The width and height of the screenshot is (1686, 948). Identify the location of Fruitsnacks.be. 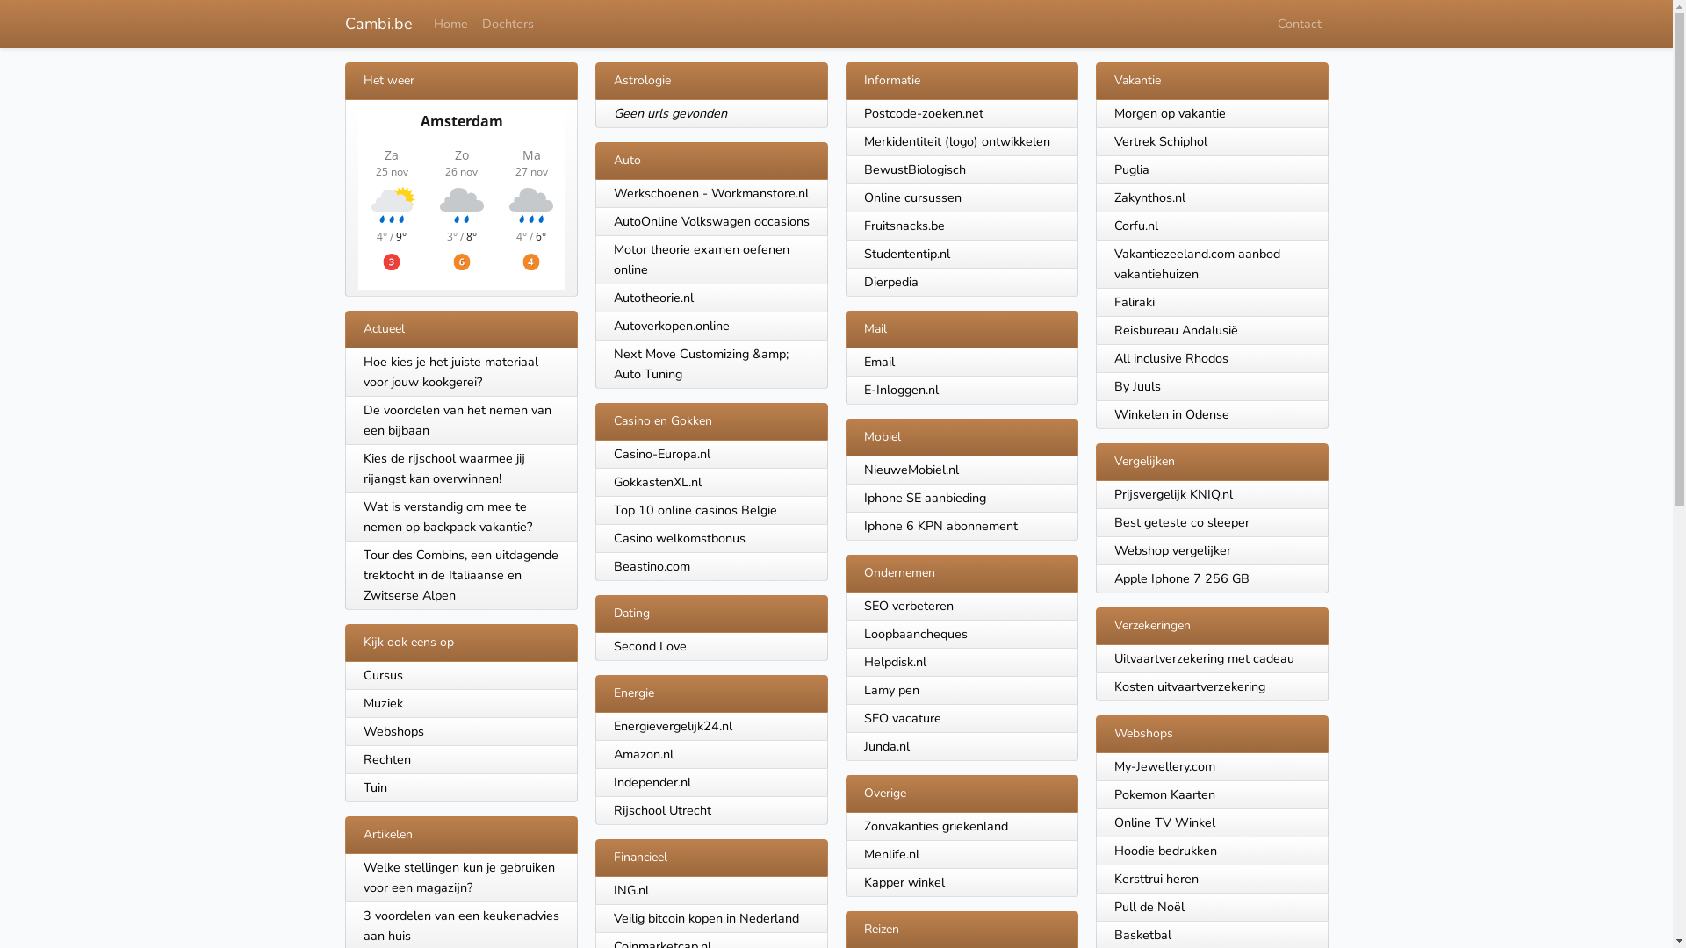
(904, 226).